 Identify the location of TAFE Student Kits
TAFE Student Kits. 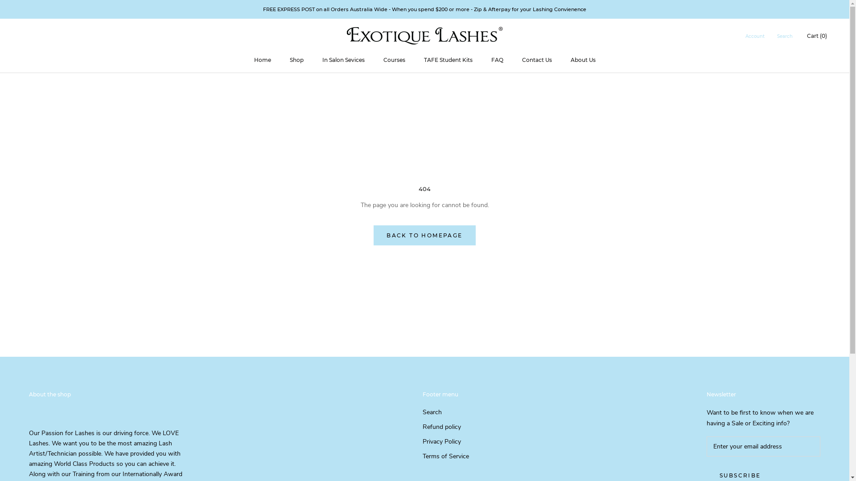
(448, 60).